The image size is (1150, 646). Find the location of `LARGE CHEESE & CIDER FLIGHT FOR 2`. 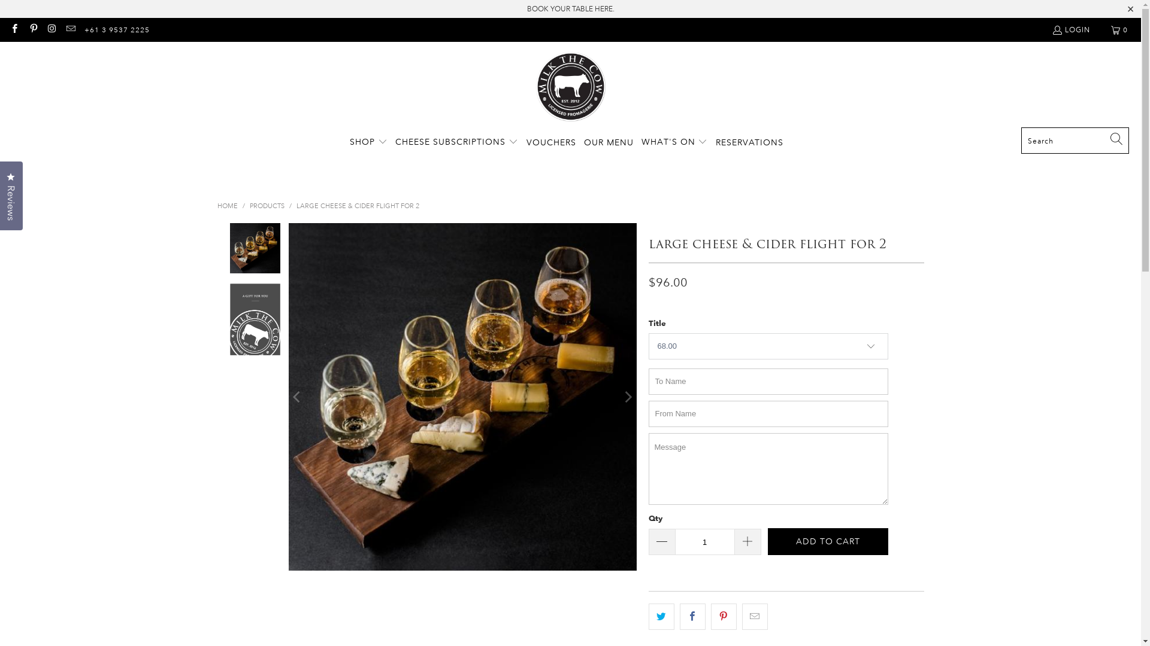

LARGE CHEESE & CIDER FLIGHT FOR 2 is located at coordinates (357, 206).